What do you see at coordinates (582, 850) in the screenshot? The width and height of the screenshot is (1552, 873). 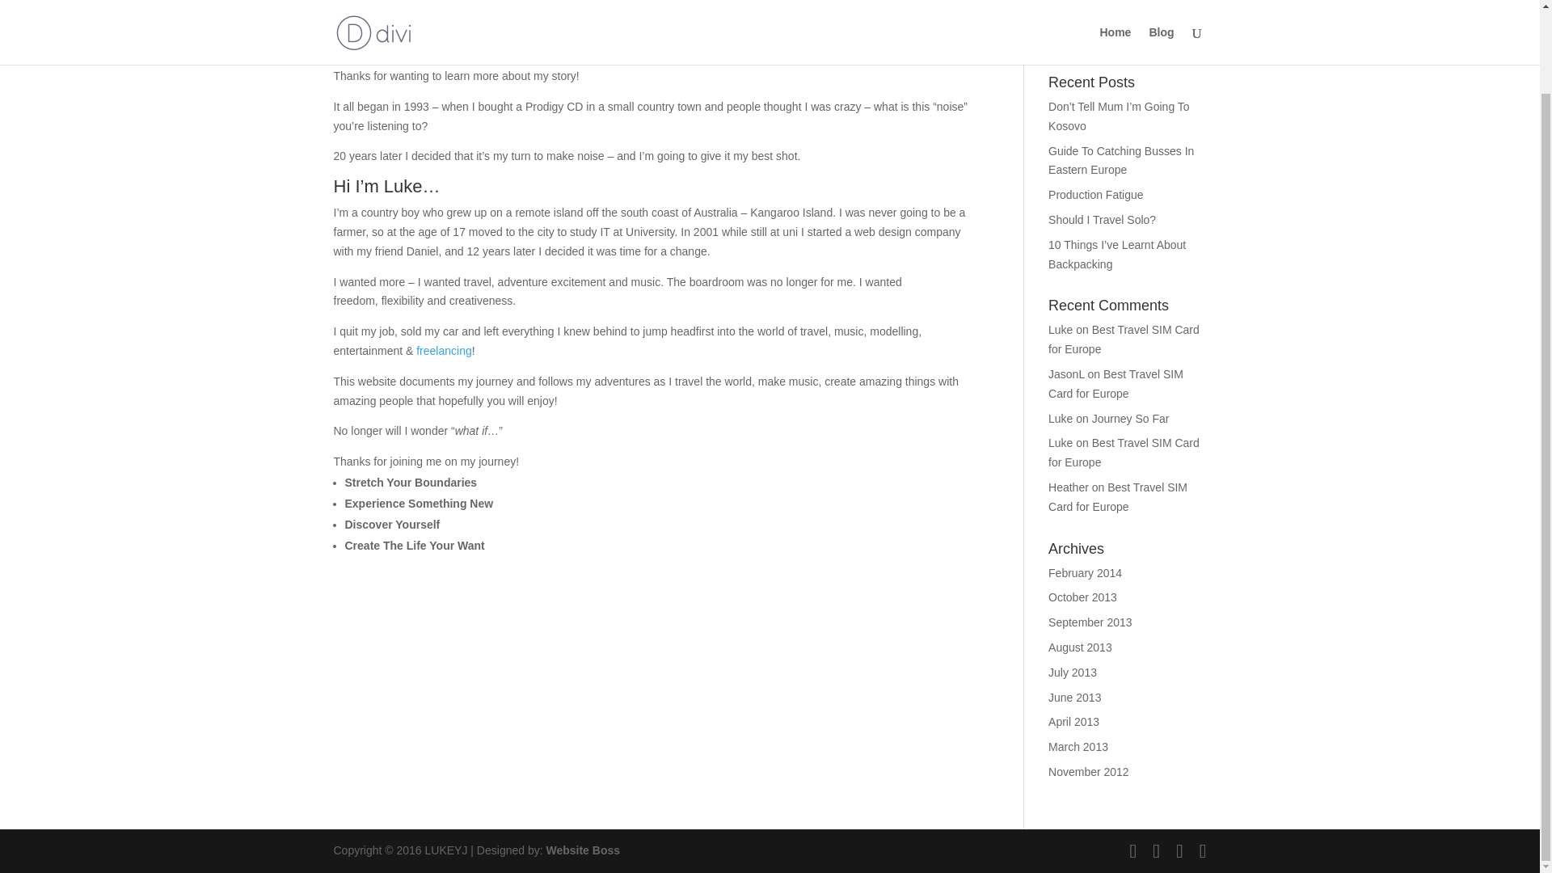 I see `Website Boss` at bounding box center [582, 850].